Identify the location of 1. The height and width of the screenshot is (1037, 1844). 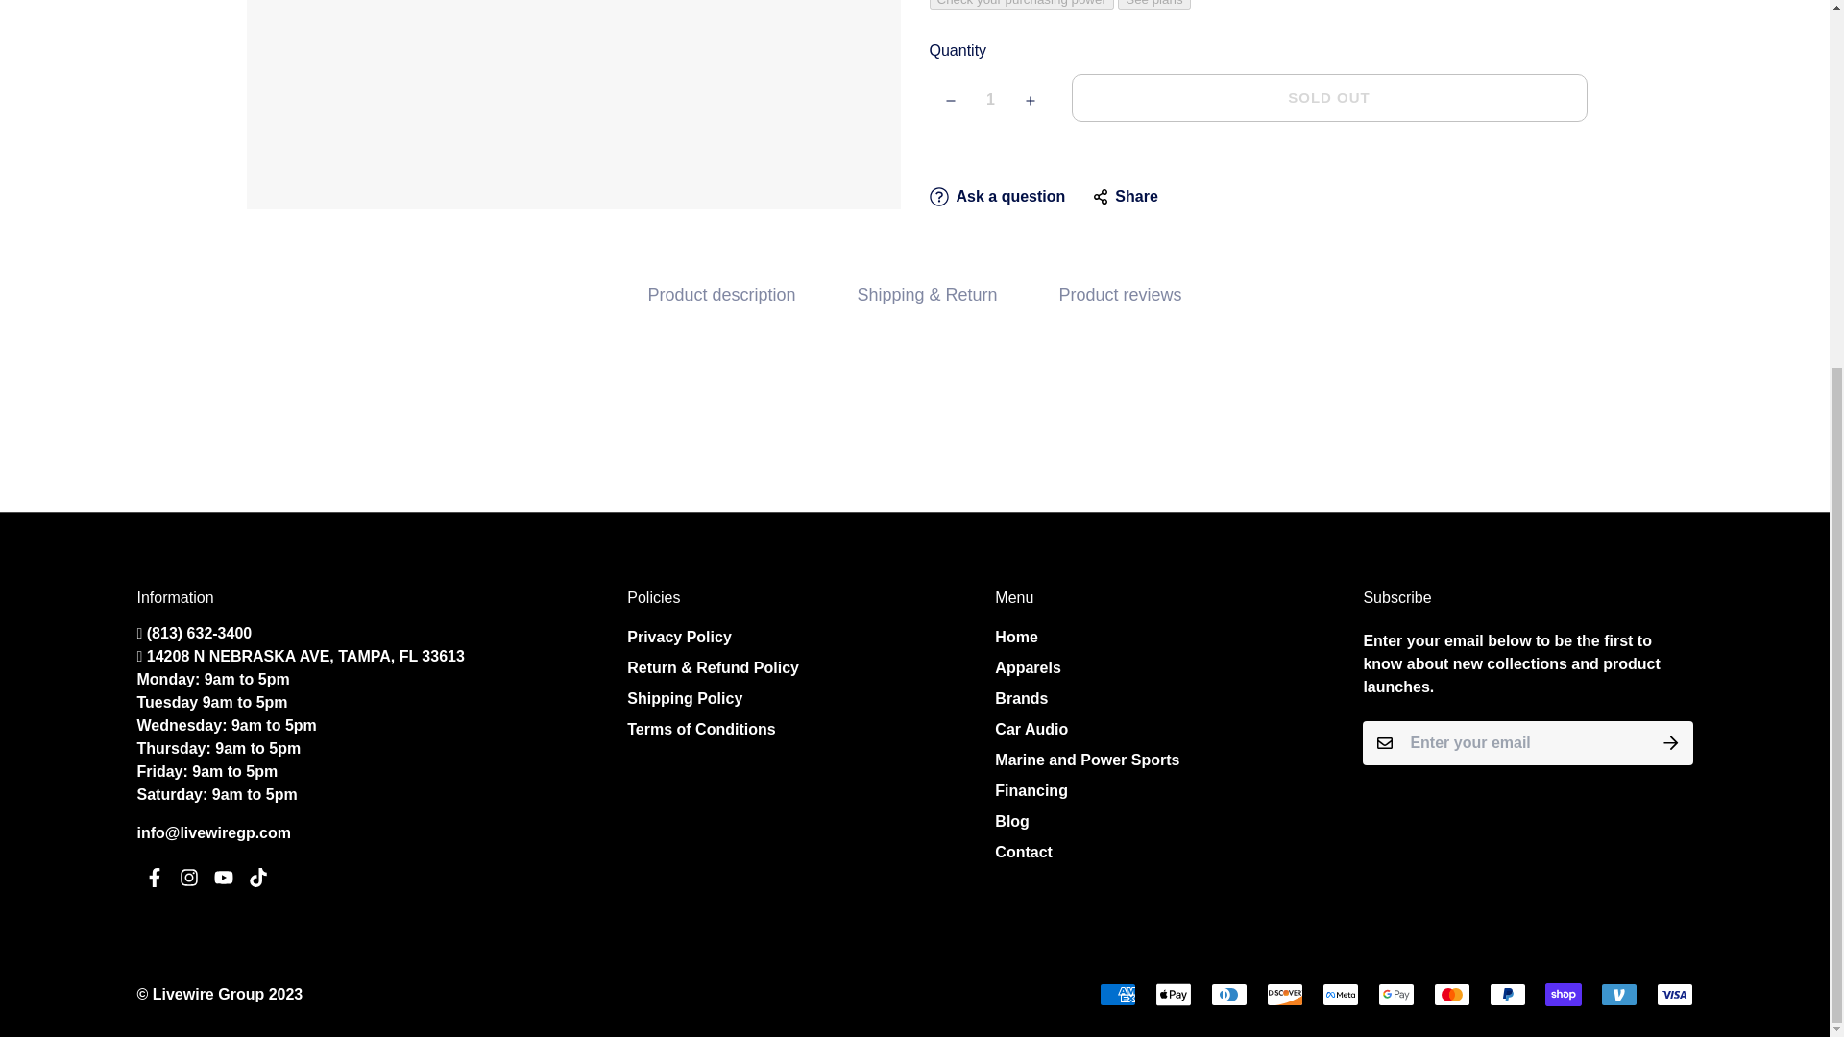
(1350, 511).